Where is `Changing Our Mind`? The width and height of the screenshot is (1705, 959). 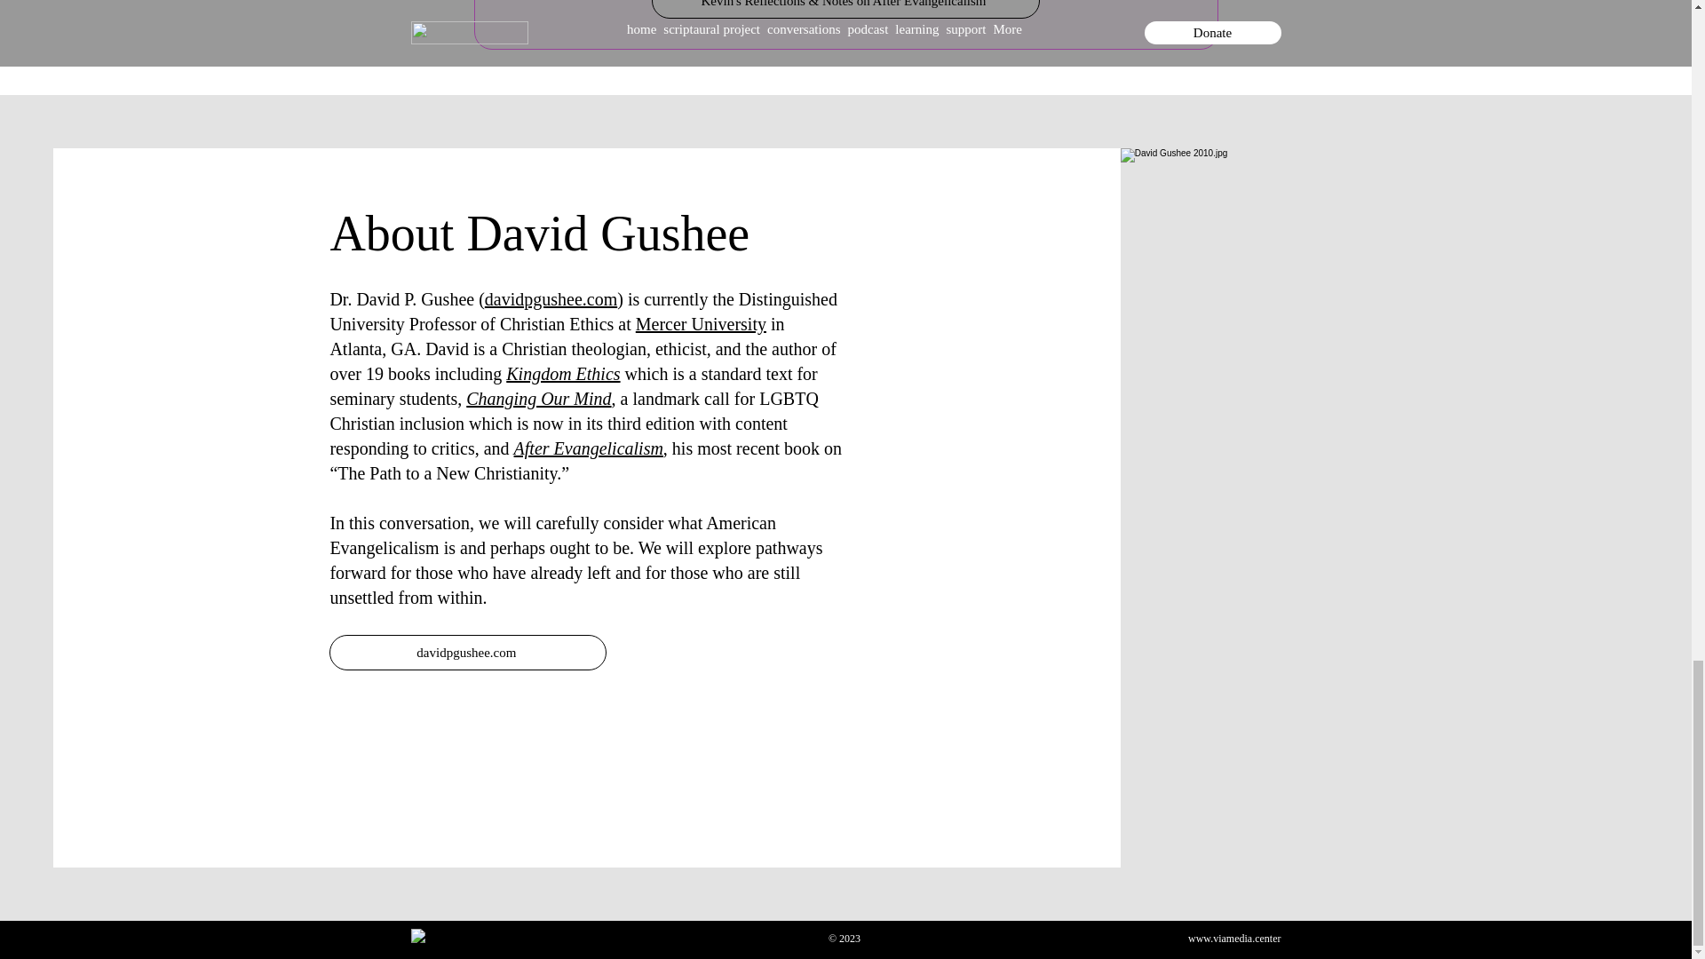
Changing Our Mind is located at coordinates (538, 399).